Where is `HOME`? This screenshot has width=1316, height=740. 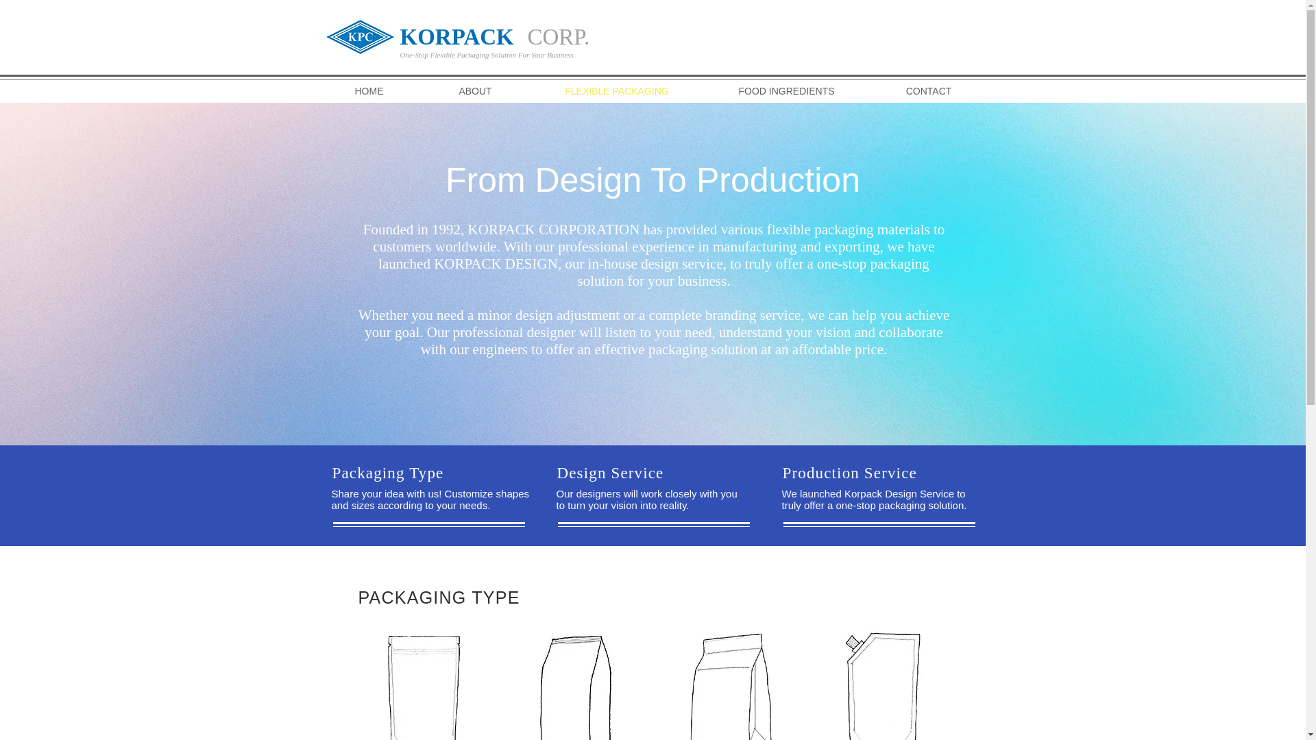 HOME is located at coordinates (369, 90).